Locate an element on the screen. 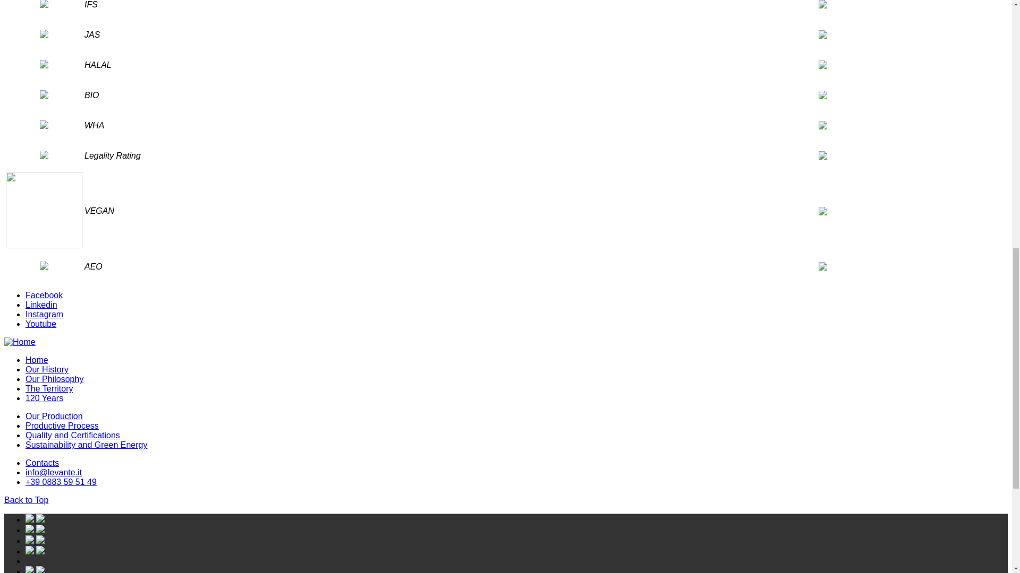  Our History is located at coordinates (47, 369).